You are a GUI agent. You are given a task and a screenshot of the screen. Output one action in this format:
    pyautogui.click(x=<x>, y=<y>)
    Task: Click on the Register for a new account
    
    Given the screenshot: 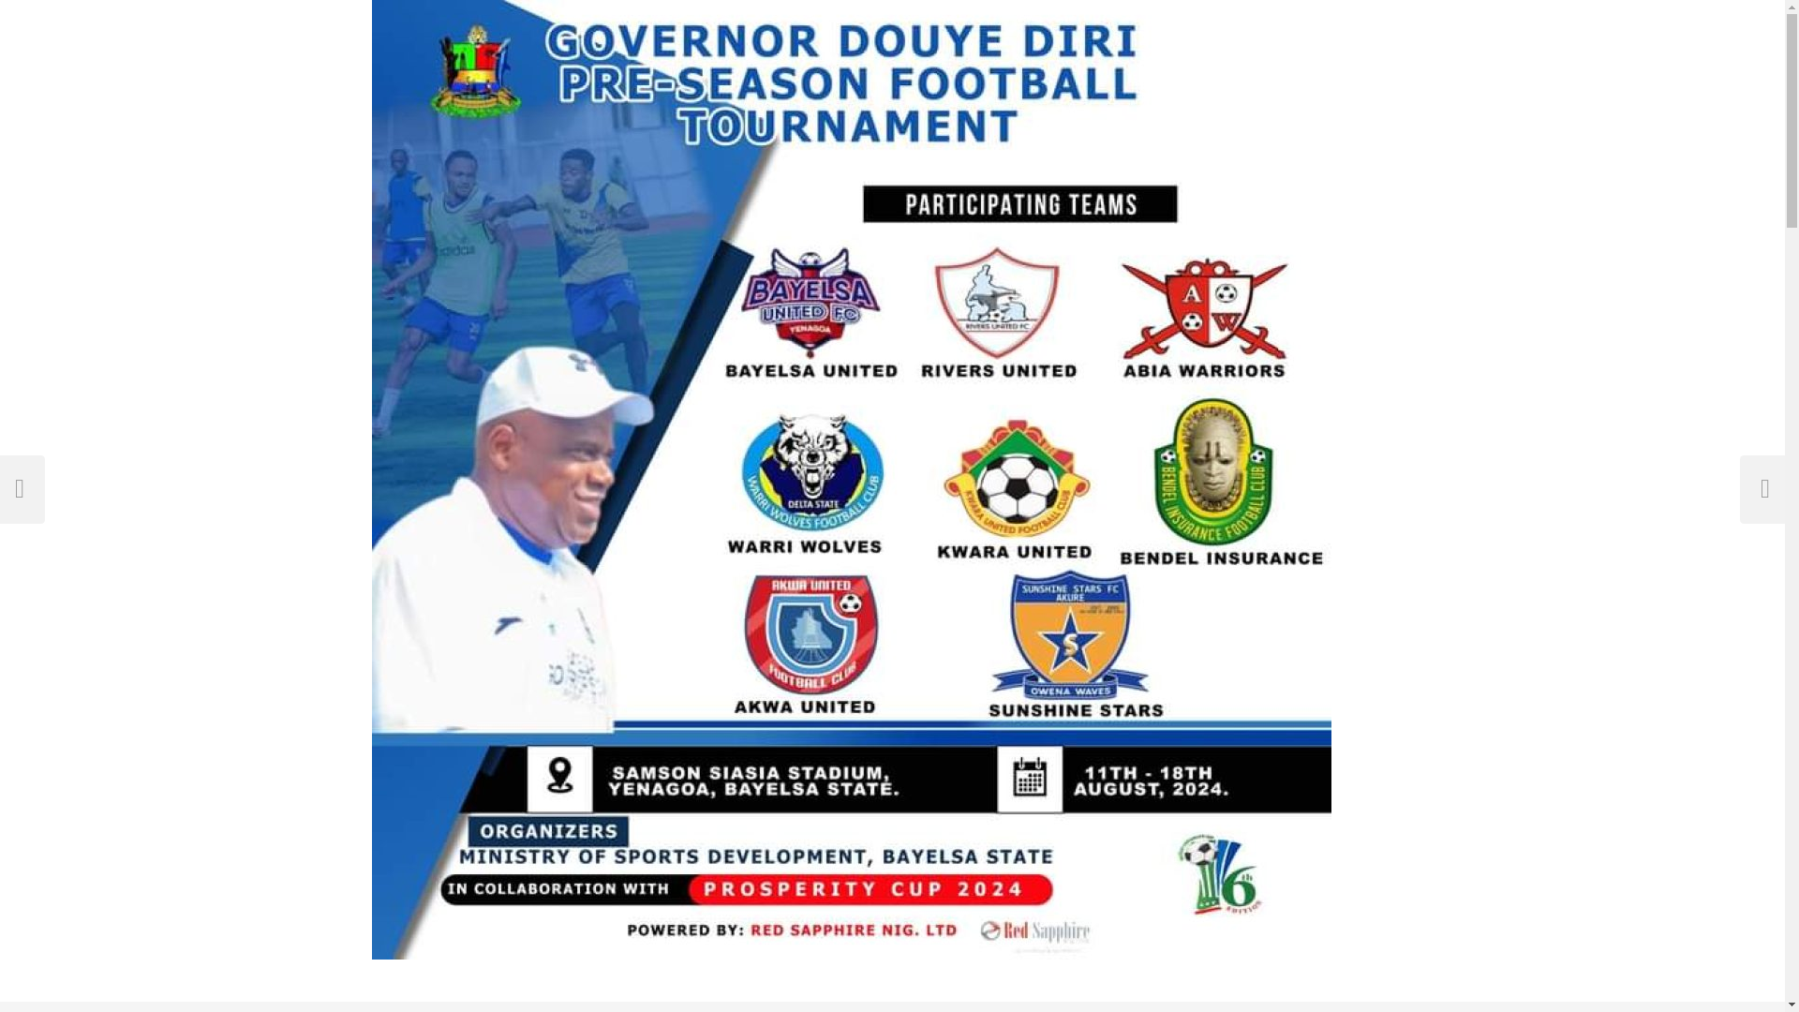 What is the action you would take?
    pyautogui.click(x=1379, y=1006)
    